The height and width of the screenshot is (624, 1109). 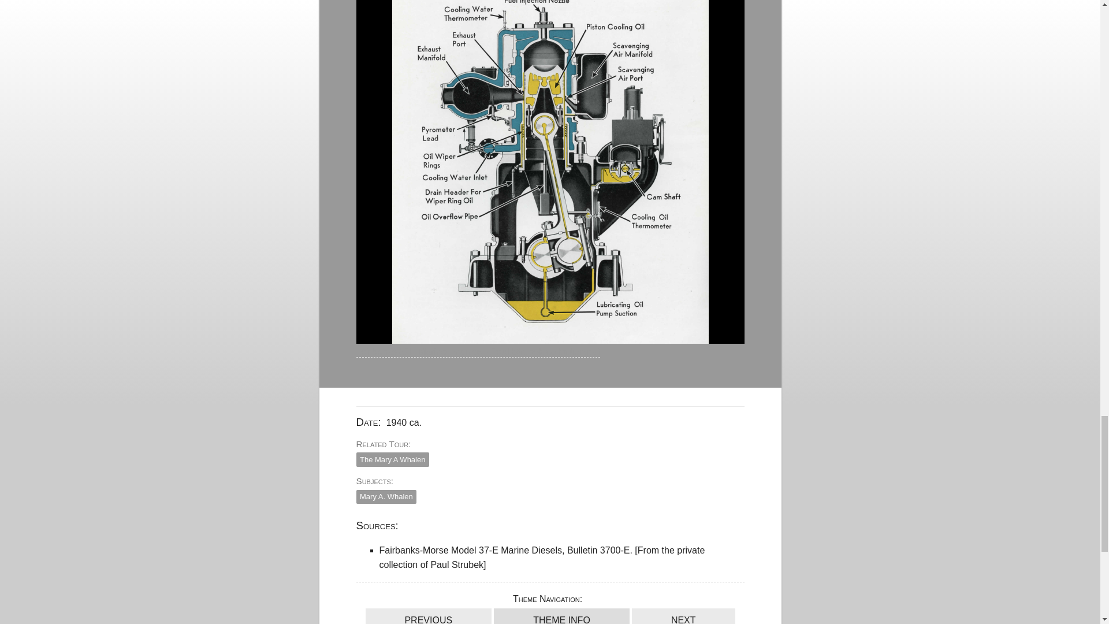 I want to click on Next stop on Theme, so click(x=683, y=616).